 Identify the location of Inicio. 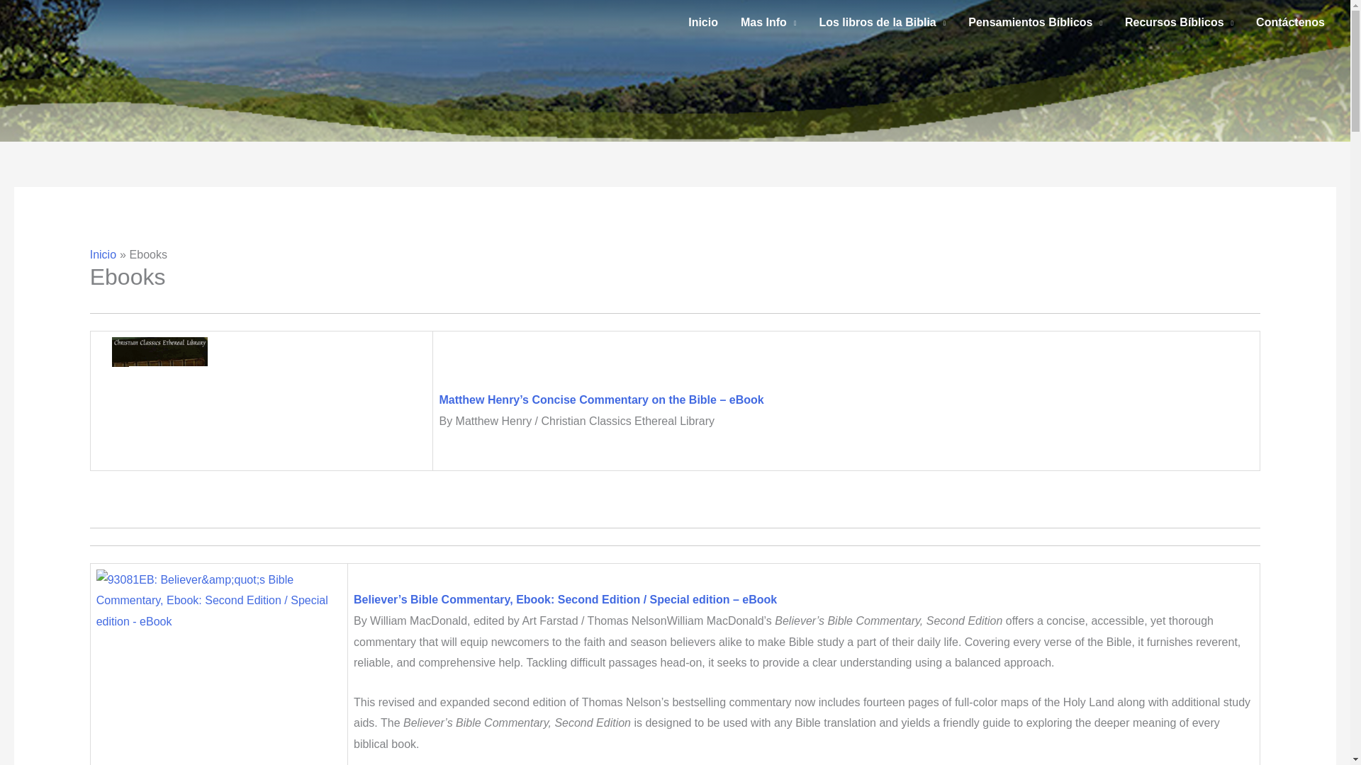
(102, 255).